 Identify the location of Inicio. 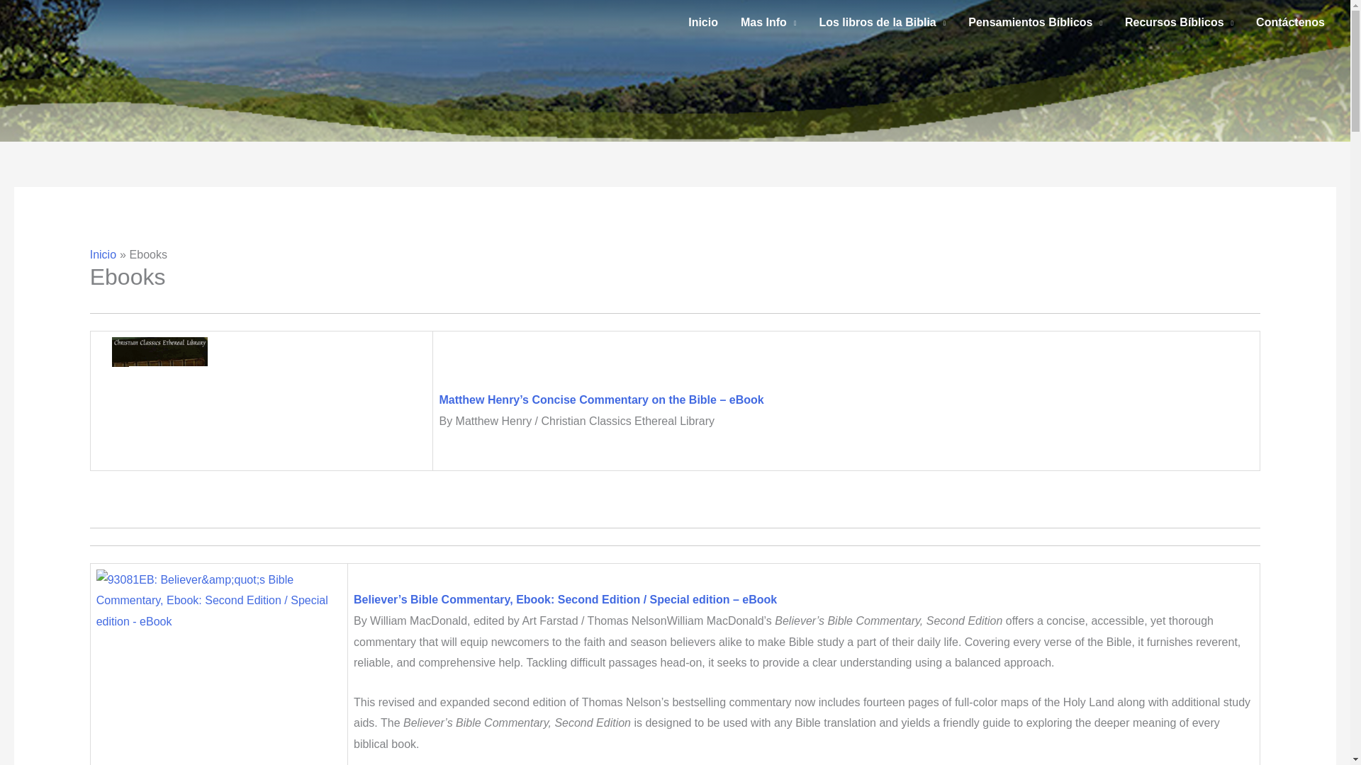
(102, 255).